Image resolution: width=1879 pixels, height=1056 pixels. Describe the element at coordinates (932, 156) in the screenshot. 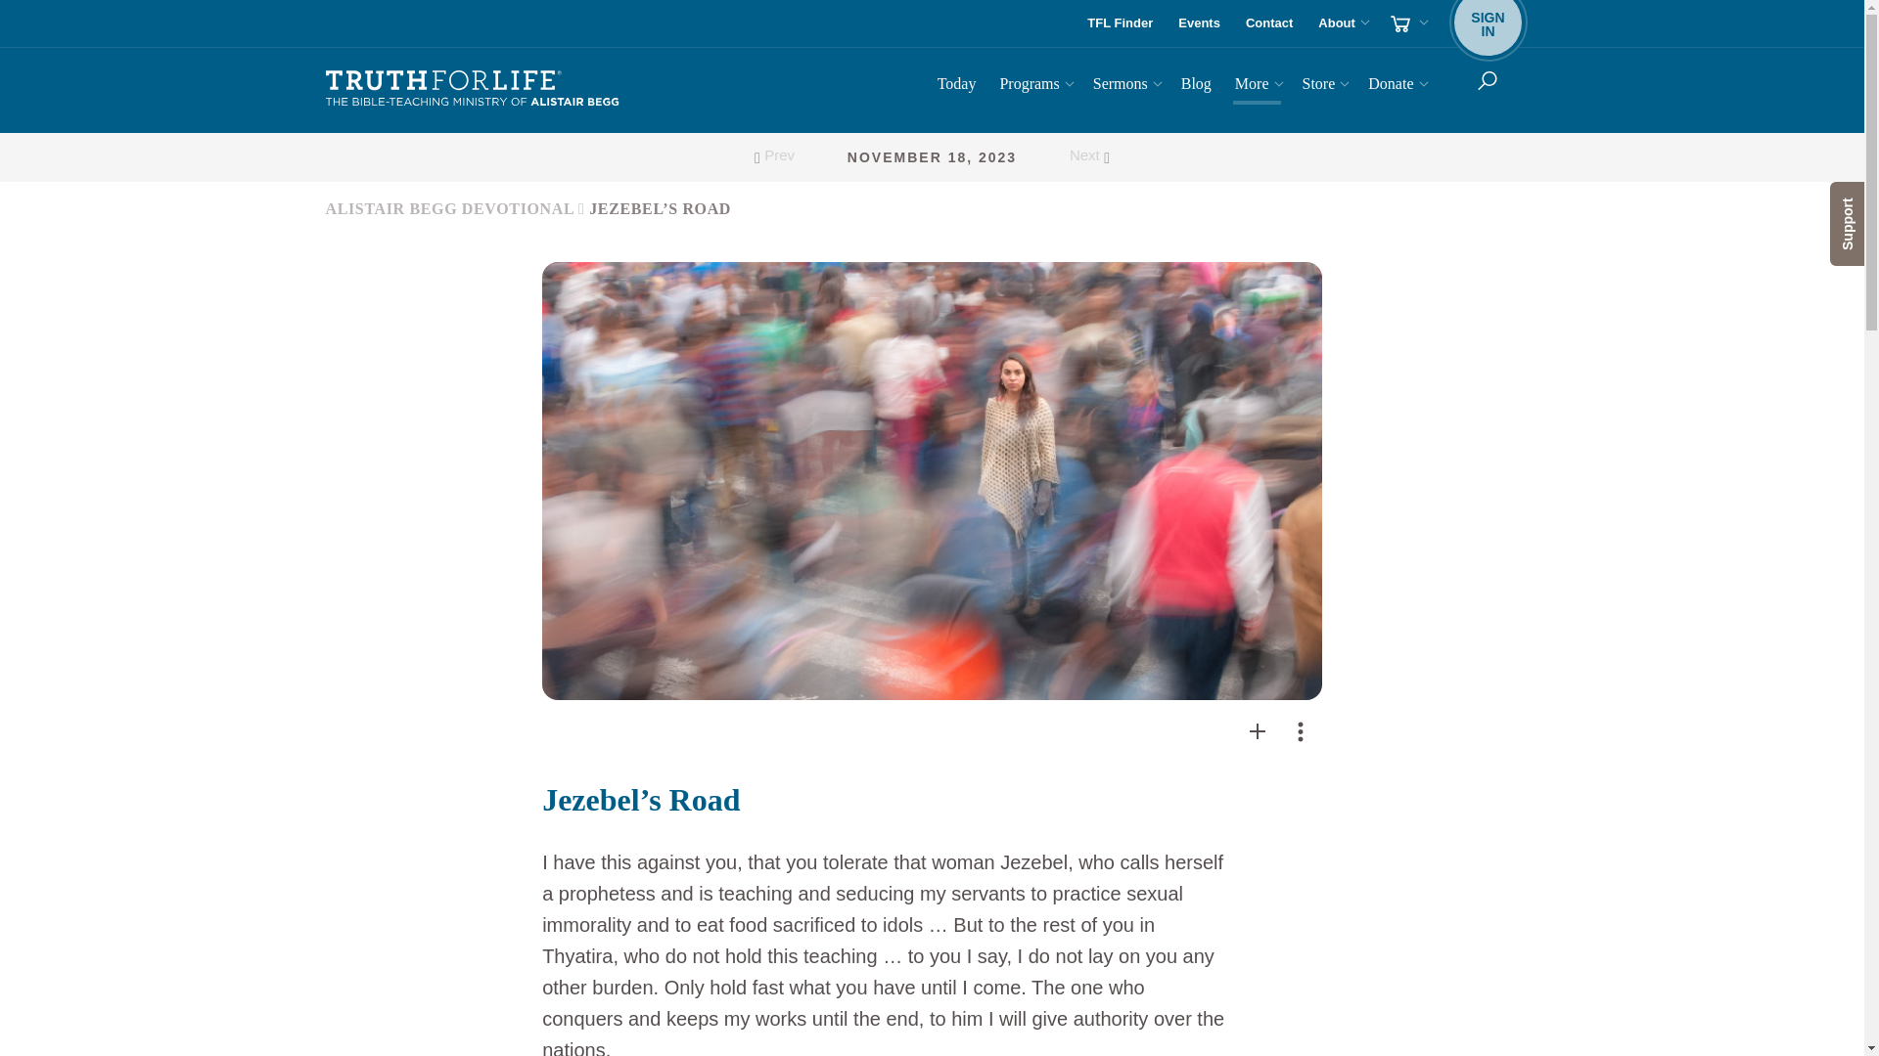

I see `About` at that location.